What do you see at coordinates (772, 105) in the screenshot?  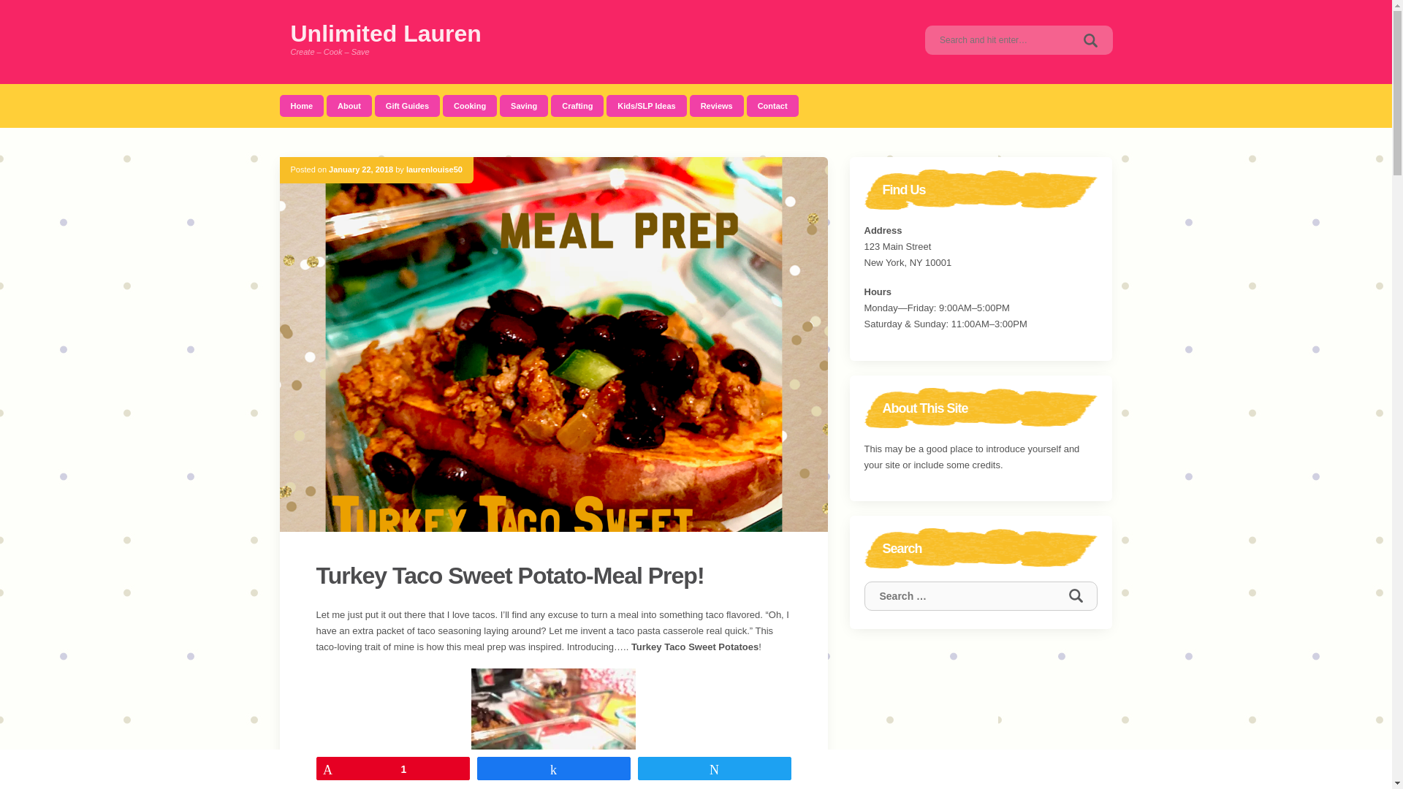 I see `Contact` at bounding box center [772, 105].